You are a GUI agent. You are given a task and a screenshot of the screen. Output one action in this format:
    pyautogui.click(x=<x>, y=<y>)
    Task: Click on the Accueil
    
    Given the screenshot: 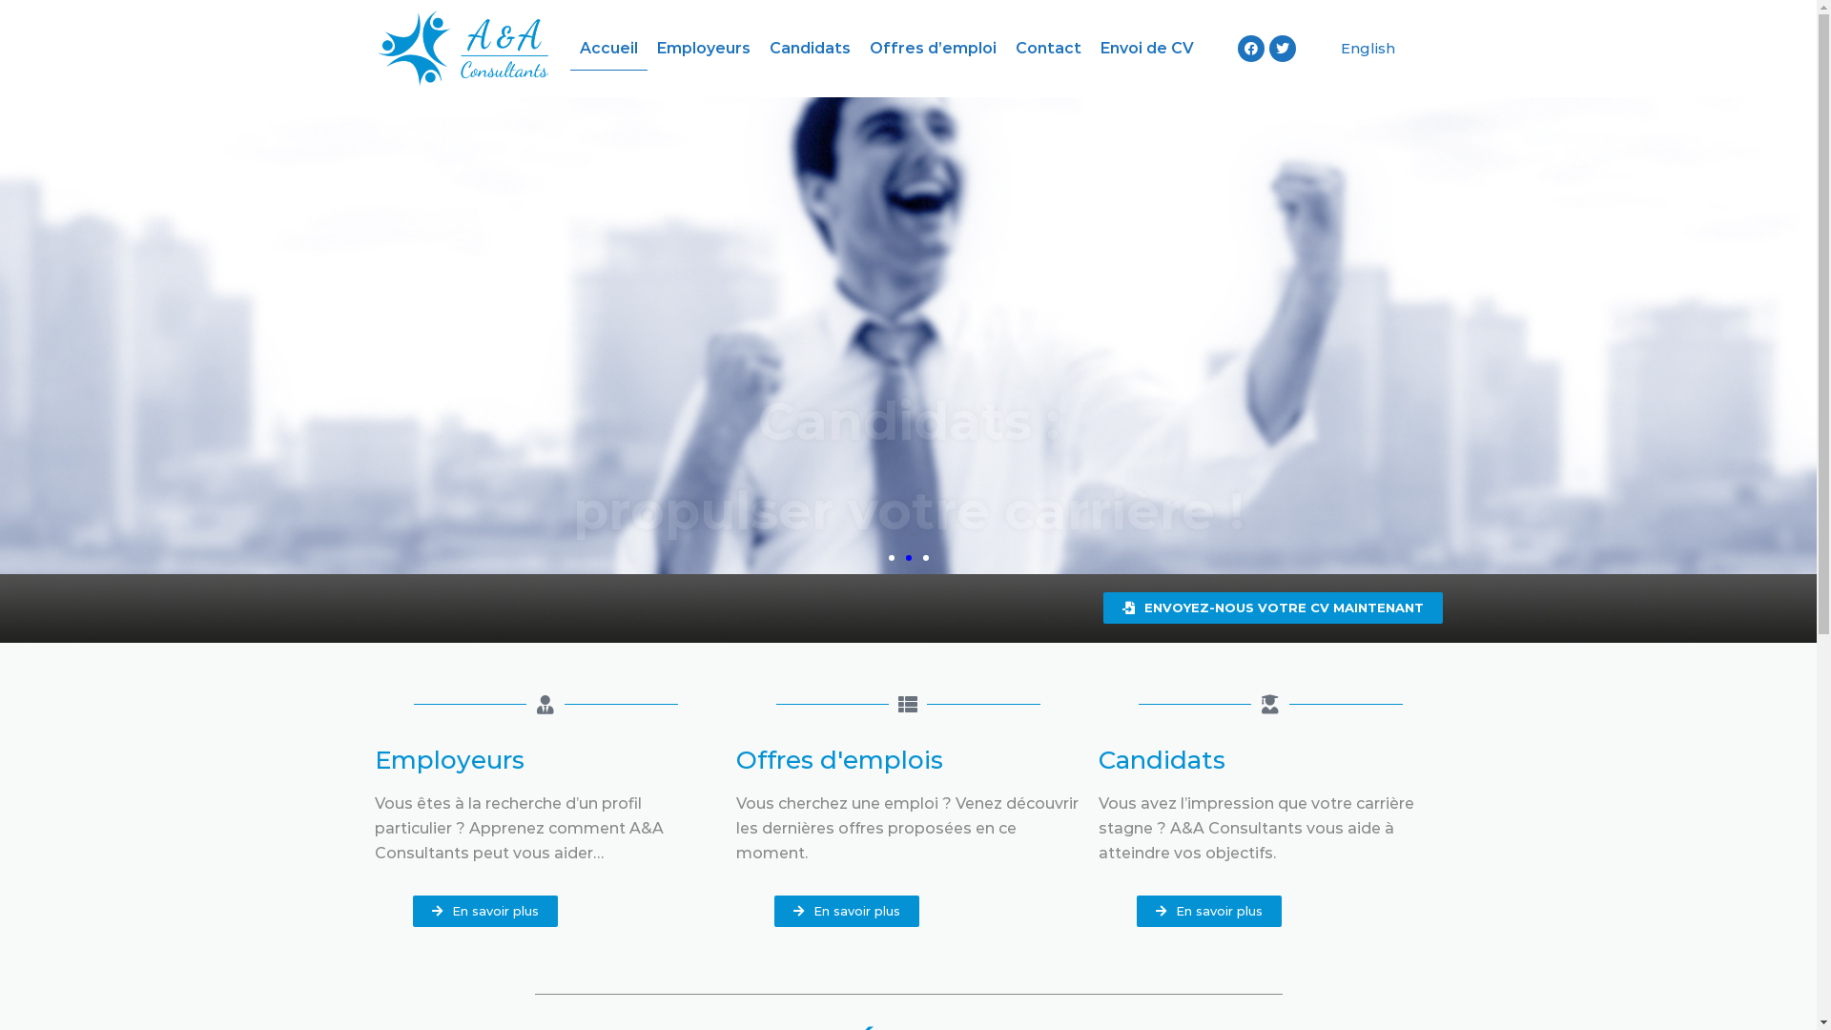 What is the action you would take?
    pyautogui.click(x=608, y=49)
    